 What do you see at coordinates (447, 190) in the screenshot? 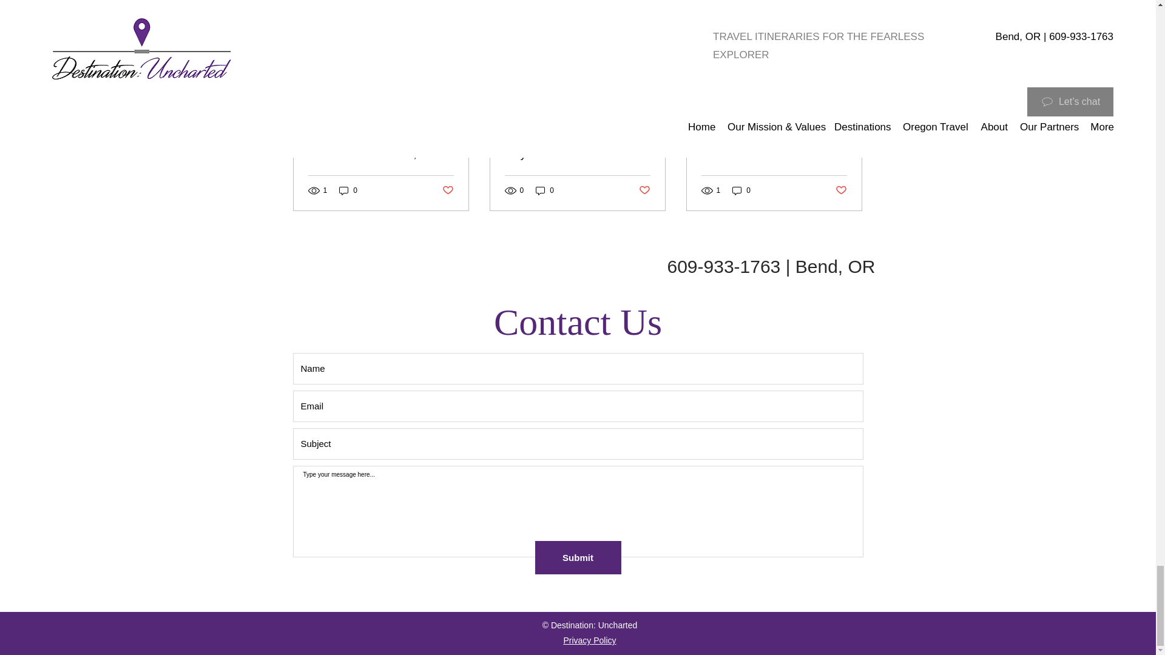
I see `Post not marked as liked` at bounding box center [447, 190].